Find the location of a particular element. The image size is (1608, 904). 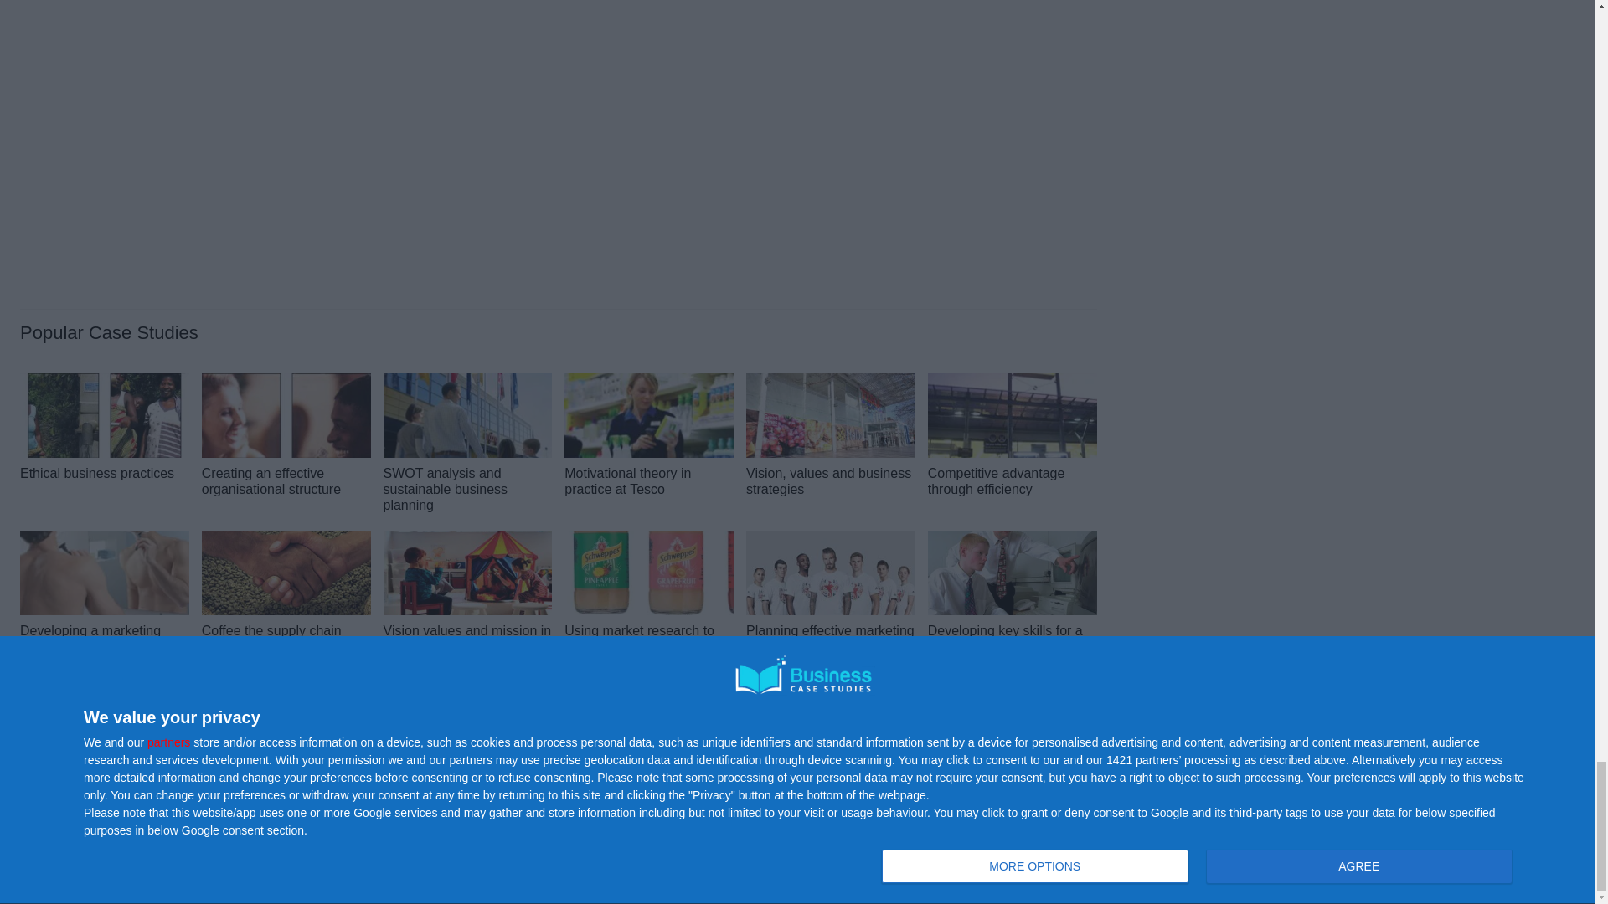

Ethical business practices is located at coordinates (96, 473).